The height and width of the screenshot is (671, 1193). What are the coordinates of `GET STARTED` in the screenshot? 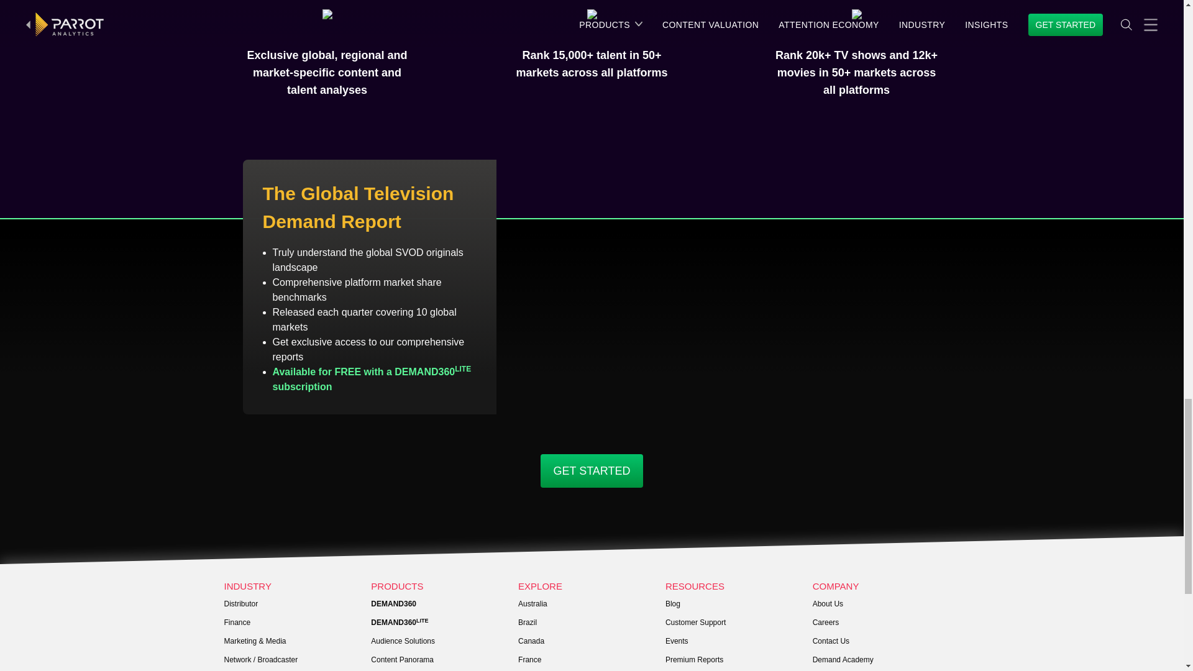 It's located at (592, 471).